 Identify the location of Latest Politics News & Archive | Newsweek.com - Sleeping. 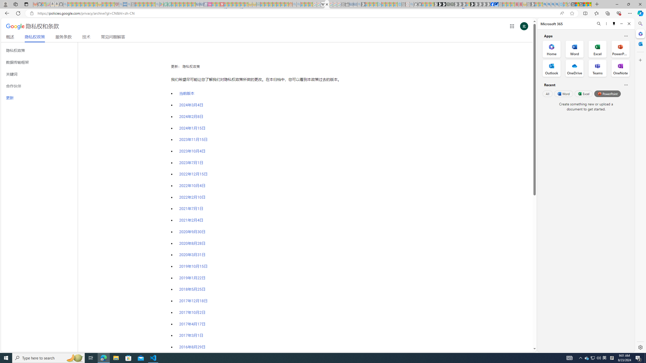
(222, 4).